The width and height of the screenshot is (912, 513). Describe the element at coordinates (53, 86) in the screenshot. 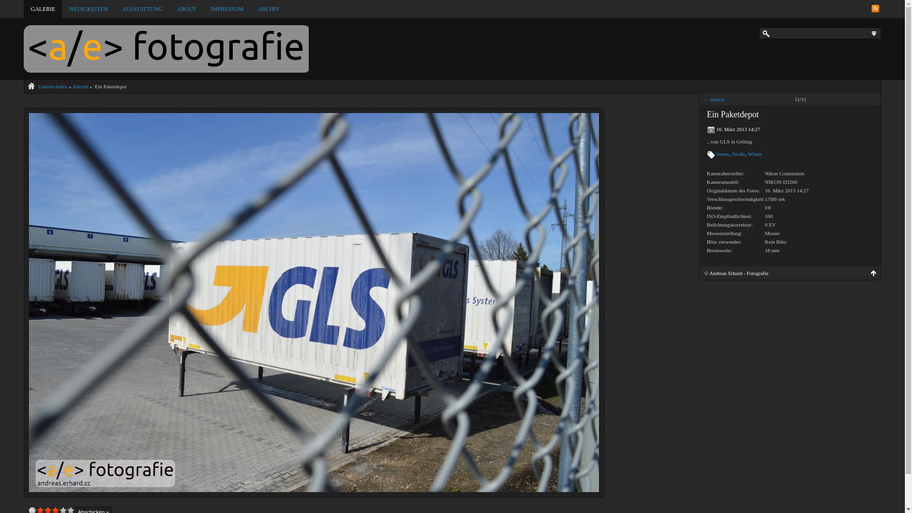

I see `Galerie-Index` at that location.